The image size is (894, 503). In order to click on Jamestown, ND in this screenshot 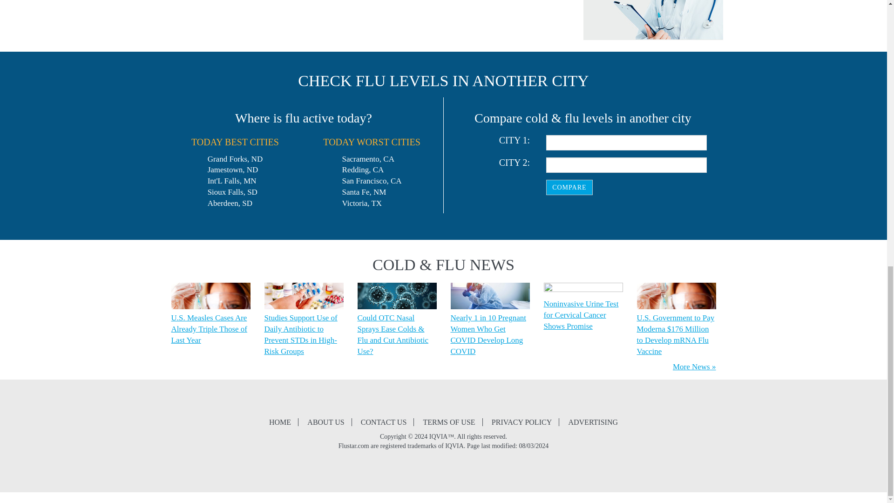, I will do `click(233, 170)`.